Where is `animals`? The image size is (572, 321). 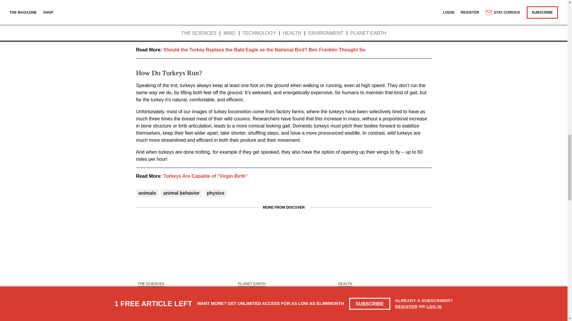
animals is located at coordinates (147, 193).